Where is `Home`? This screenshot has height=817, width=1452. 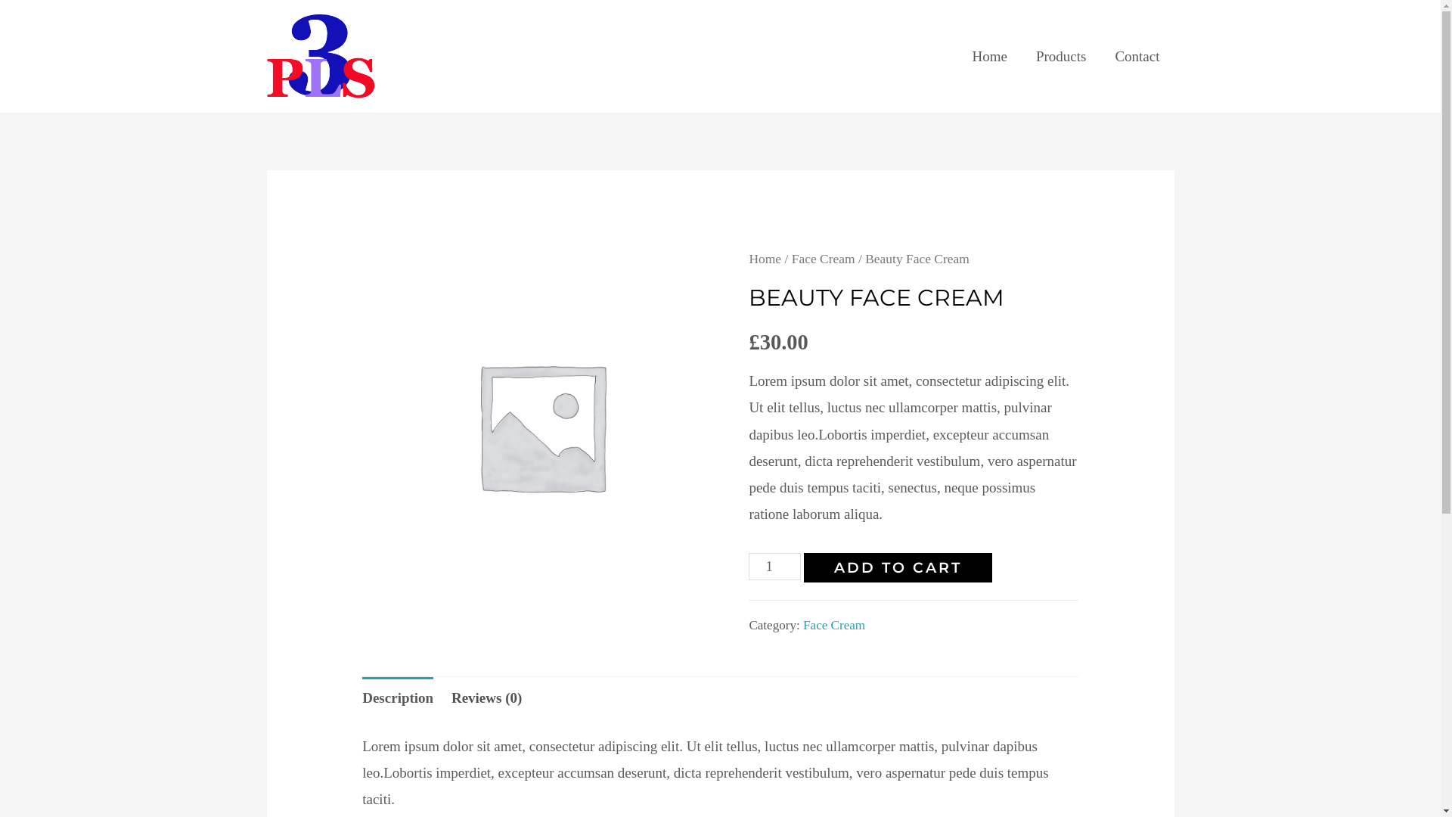 Home is located at coordinates (765, 259).